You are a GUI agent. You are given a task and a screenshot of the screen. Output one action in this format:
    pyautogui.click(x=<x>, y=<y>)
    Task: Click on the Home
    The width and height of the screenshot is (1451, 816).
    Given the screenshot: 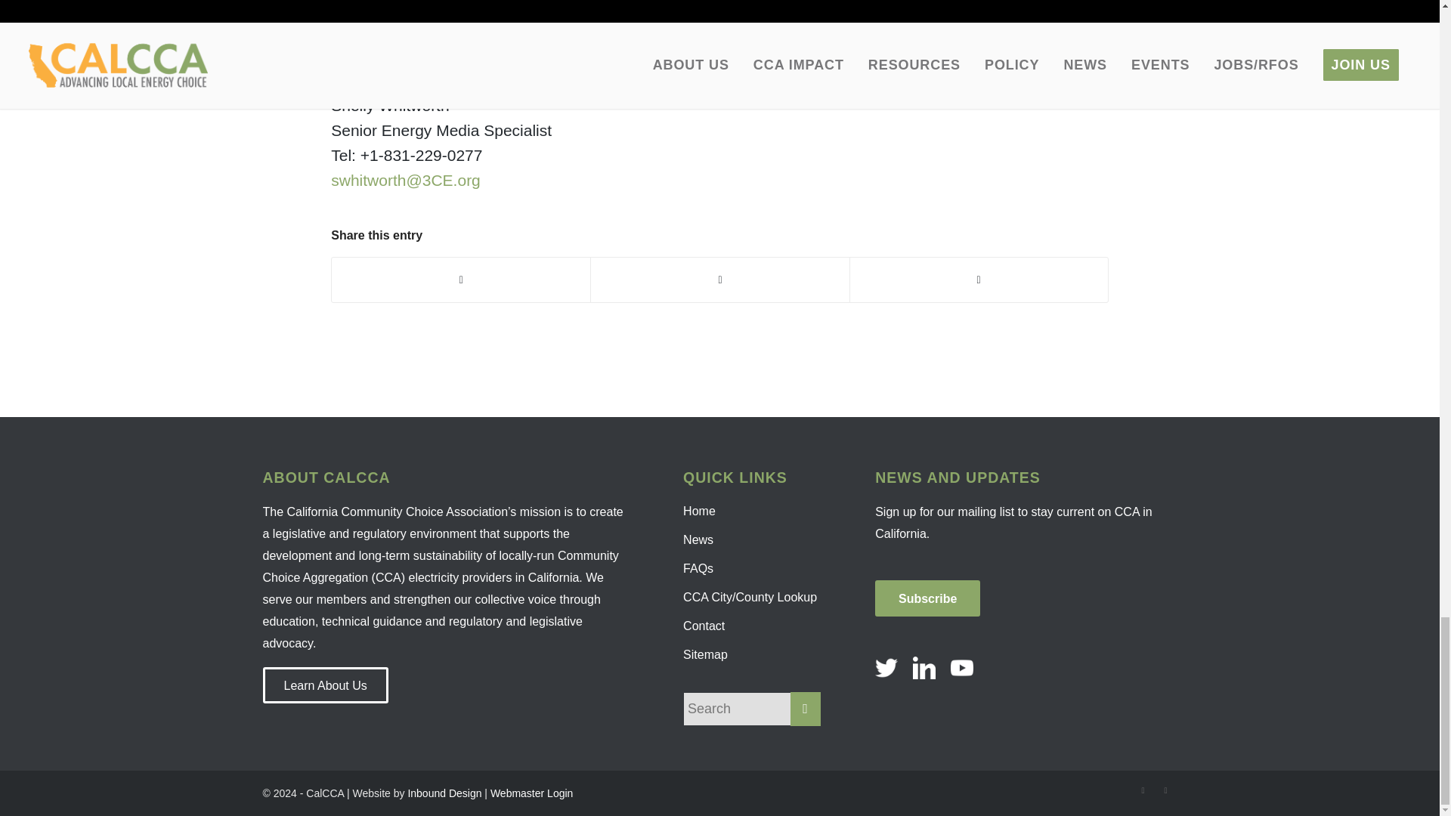 What is the action you would take?
    pyautogui.click(x=752, y=511)
    